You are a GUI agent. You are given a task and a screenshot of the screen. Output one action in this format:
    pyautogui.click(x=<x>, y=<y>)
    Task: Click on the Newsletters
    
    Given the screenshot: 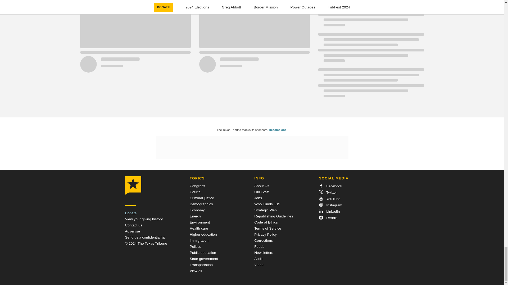 What is the action you would take?
    pyautogui.click(x=264, y=253)
    